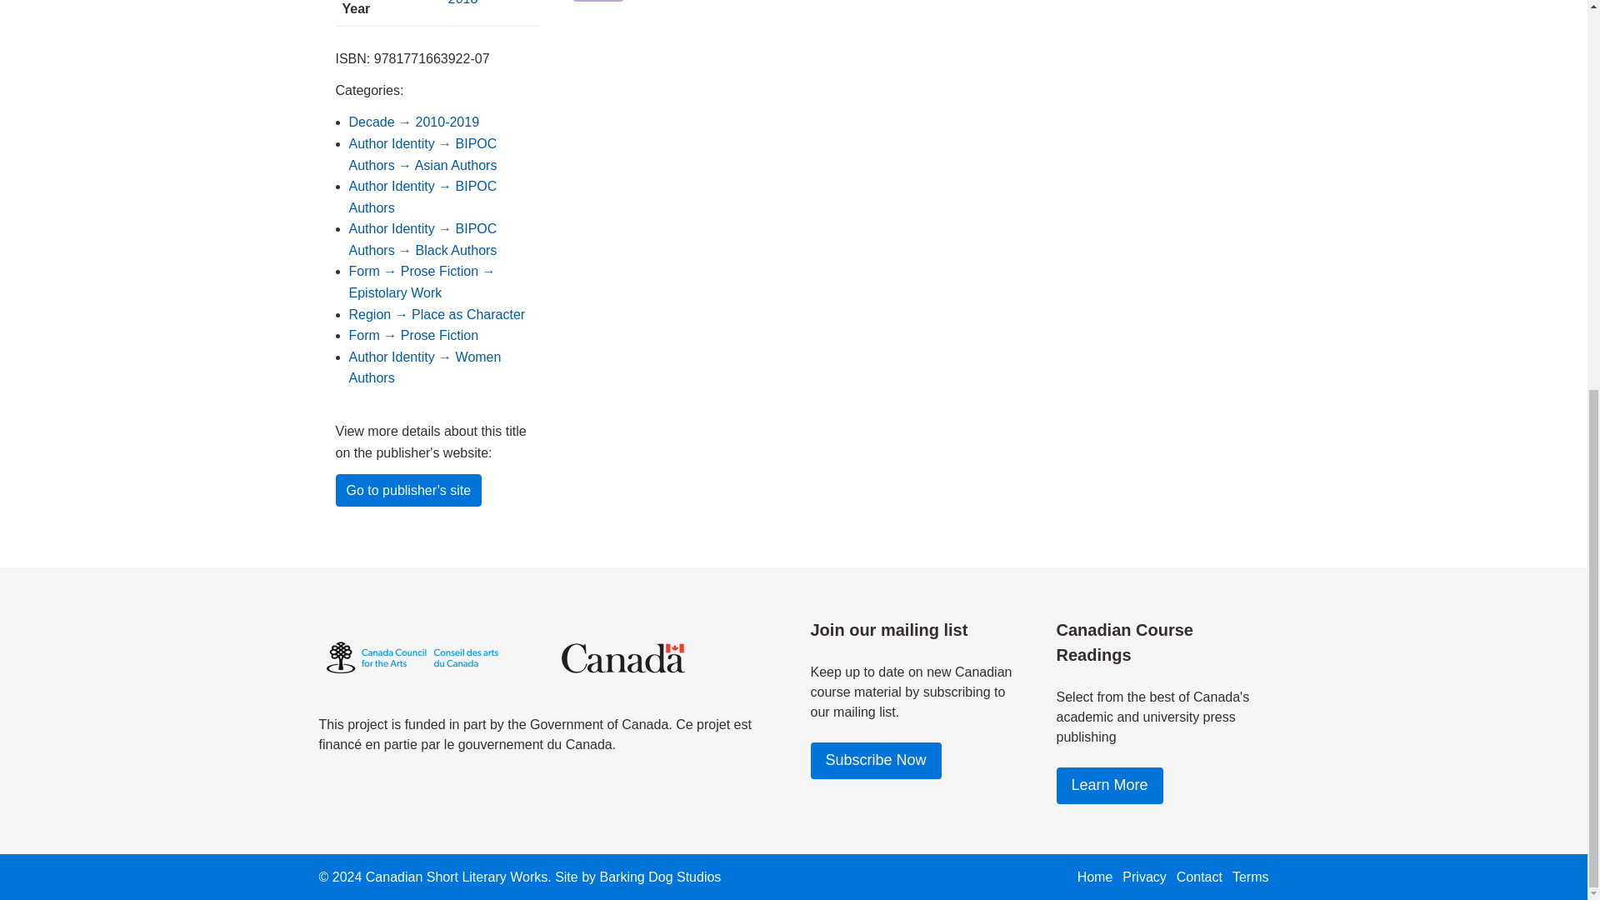  I want to click on Add, so click(598, 1).